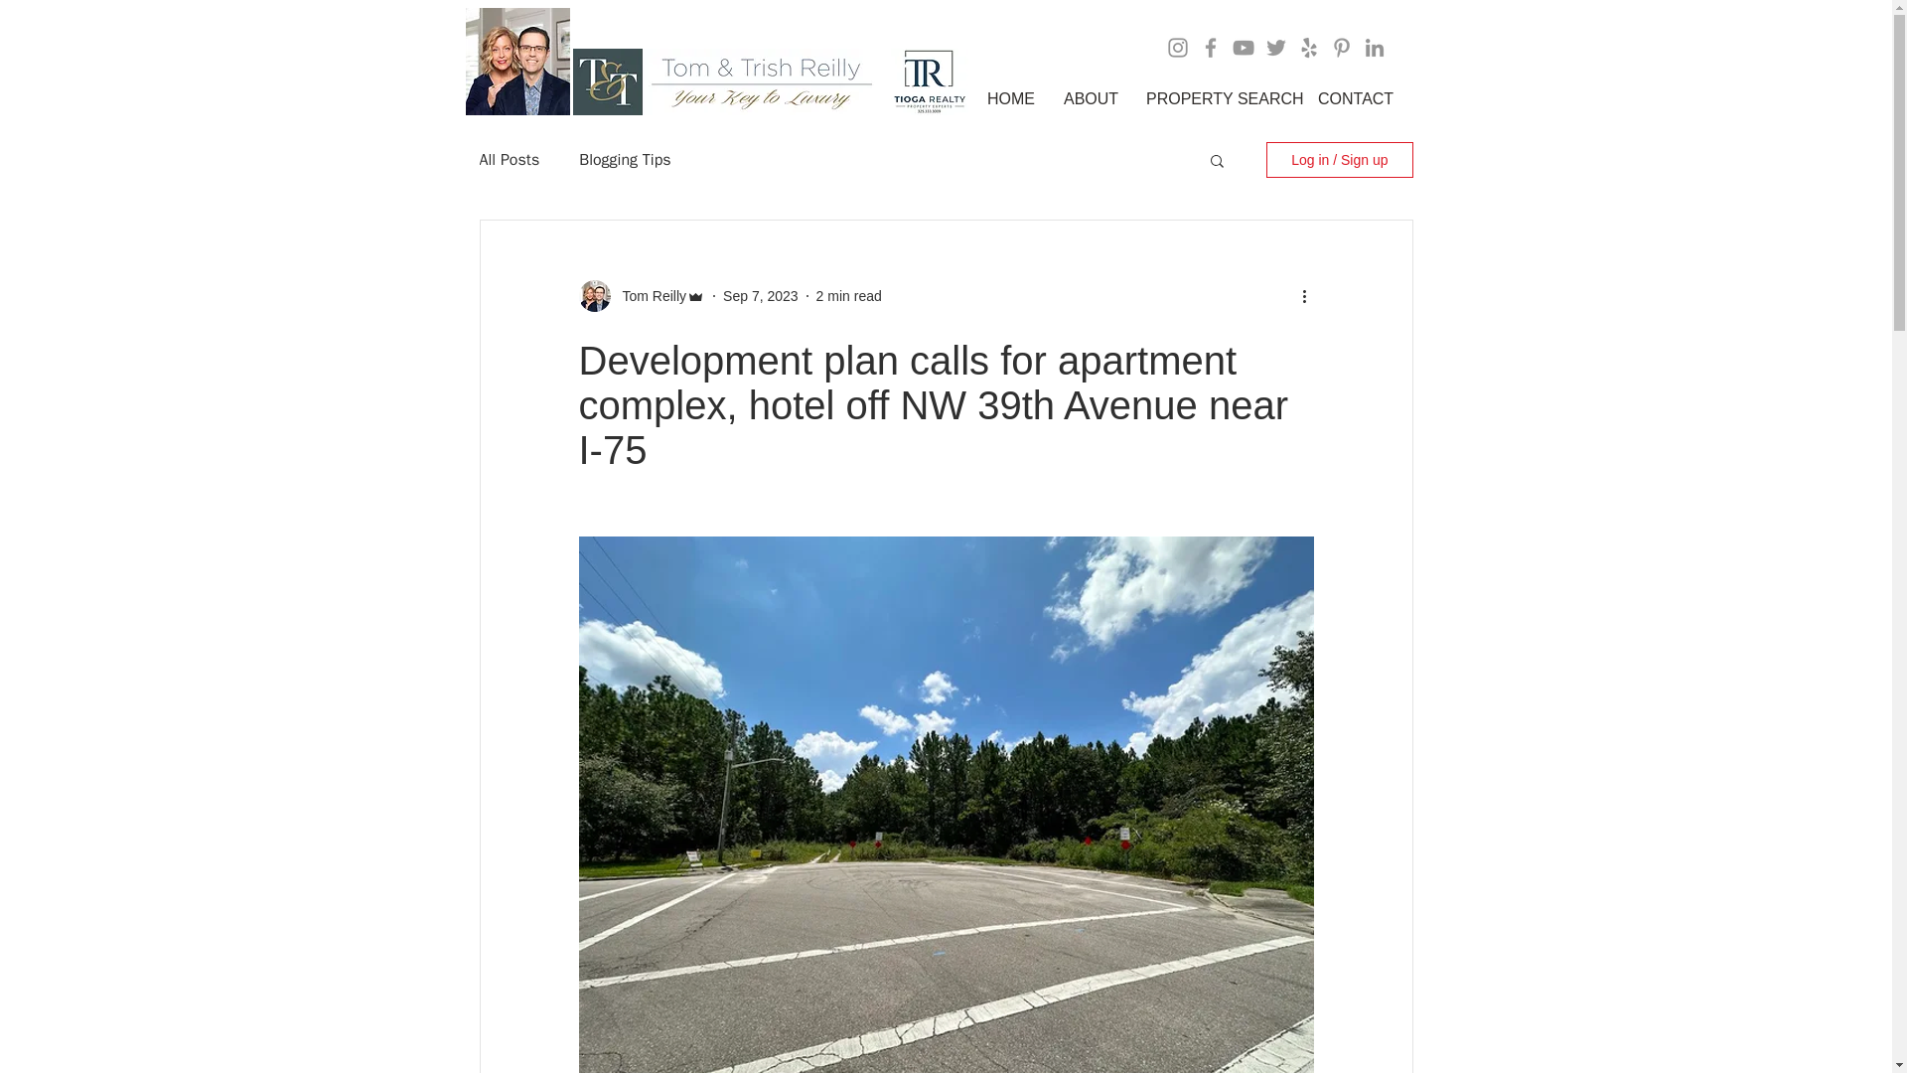 Image resolution: width=1907 pixels, height=1073 pixels. I want to click on All Posts, so click(509, 159).